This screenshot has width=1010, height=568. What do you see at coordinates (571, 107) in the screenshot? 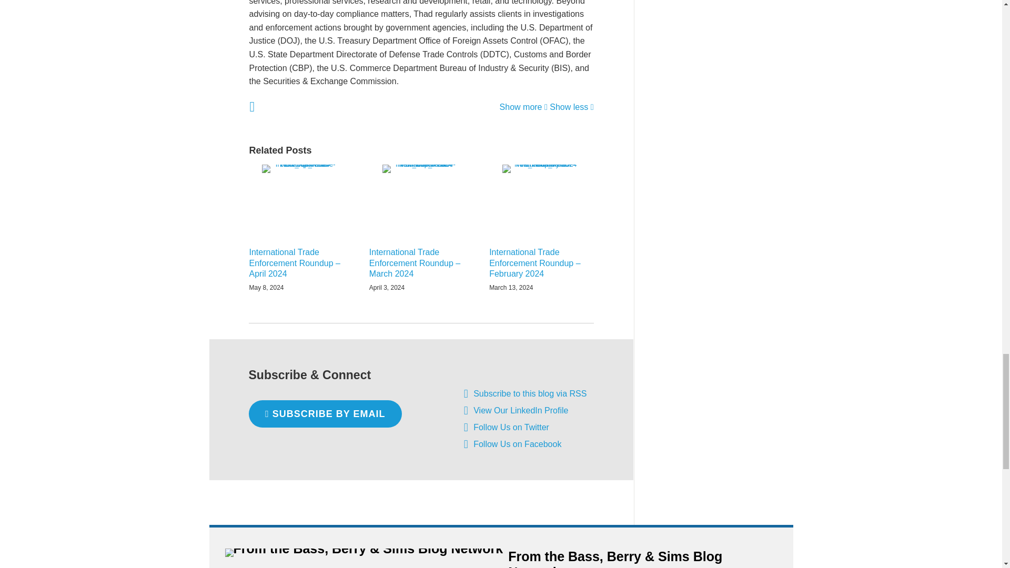
I see `Show less` at bounding box center [571, 107].